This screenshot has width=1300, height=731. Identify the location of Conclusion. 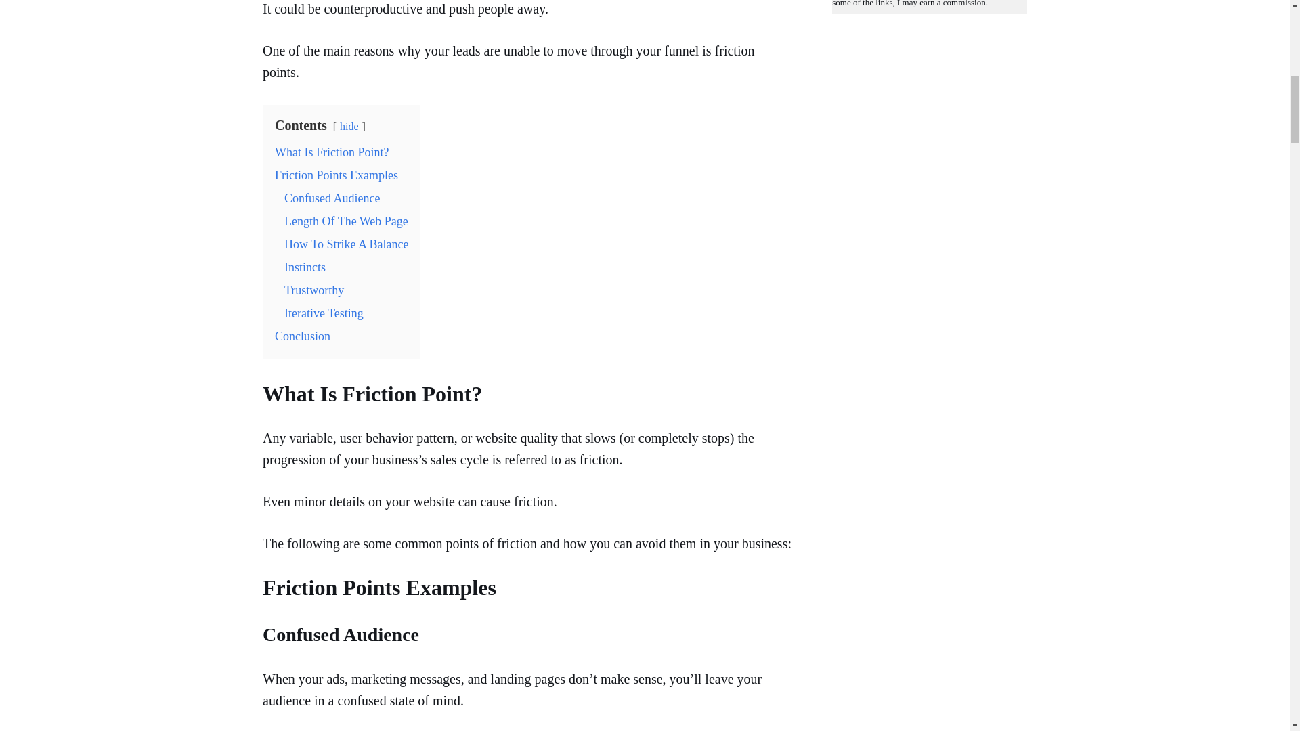
(302, 336).